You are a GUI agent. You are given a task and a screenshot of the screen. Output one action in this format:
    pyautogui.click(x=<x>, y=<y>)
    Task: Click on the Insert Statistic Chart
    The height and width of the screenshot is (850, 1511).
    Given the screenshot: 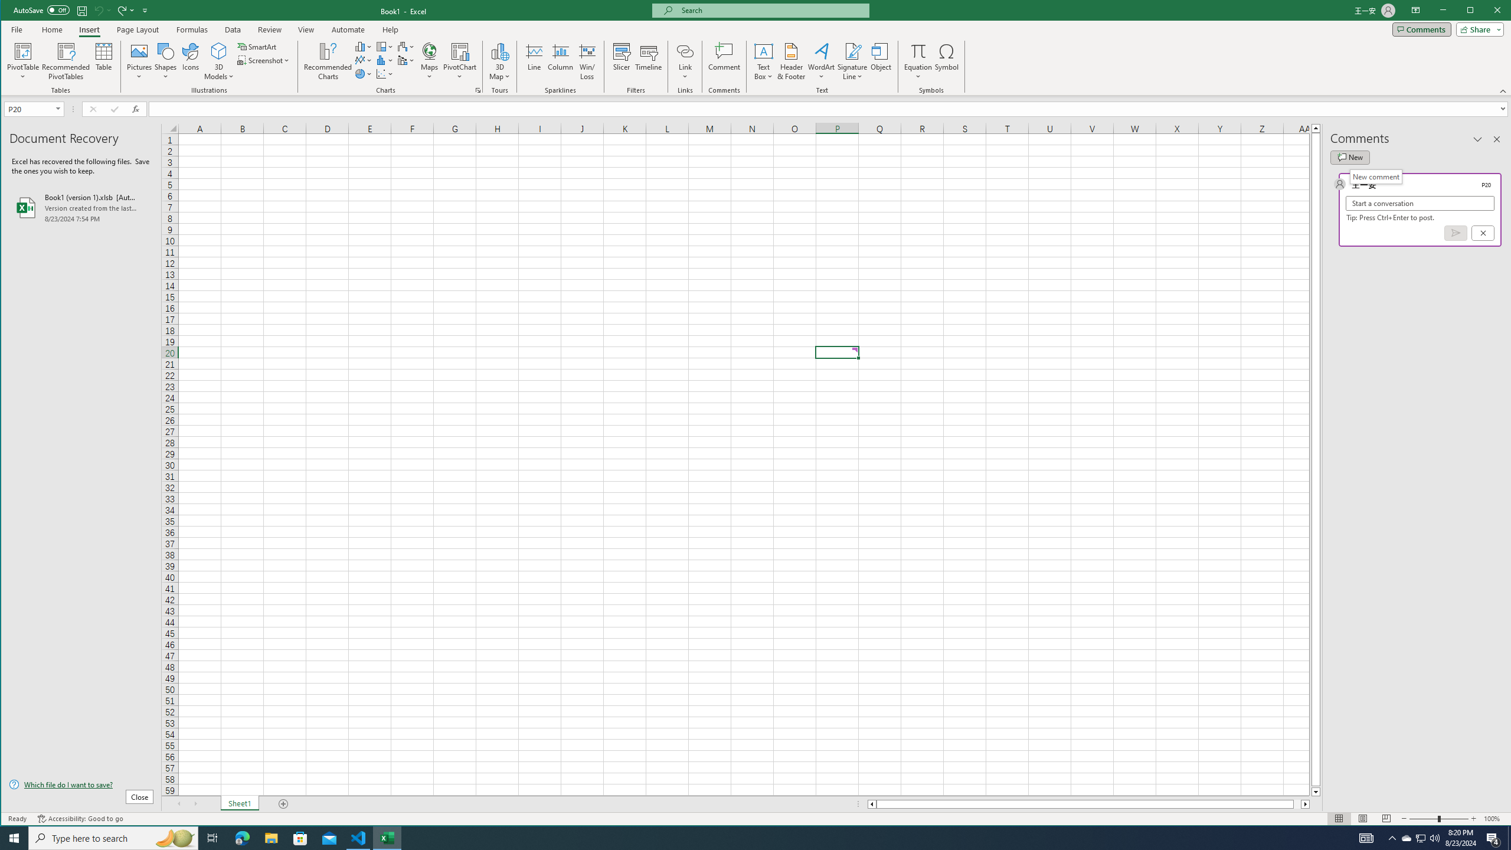 What is the action you would take?
    pyautogui.click(x=385, y=60)
    